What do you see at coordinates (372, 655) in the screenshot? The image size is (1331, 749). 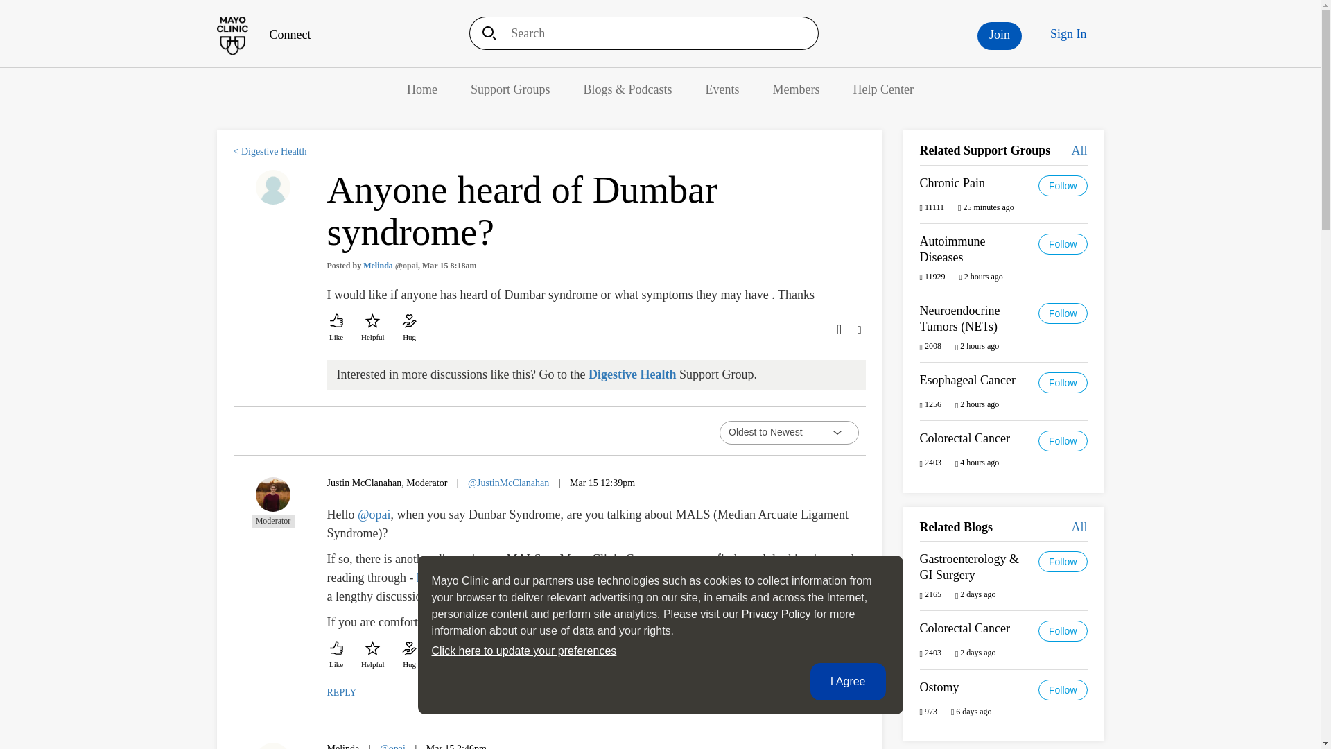 I see `Helpful: indicate that you found this comment helpful.` at bounding box center [372, 655].